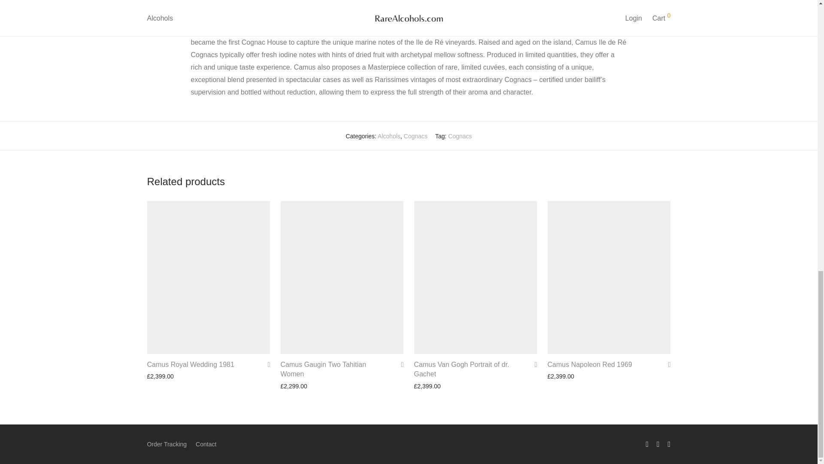  I want to click on Add to Wishlist, so click(266, 364).